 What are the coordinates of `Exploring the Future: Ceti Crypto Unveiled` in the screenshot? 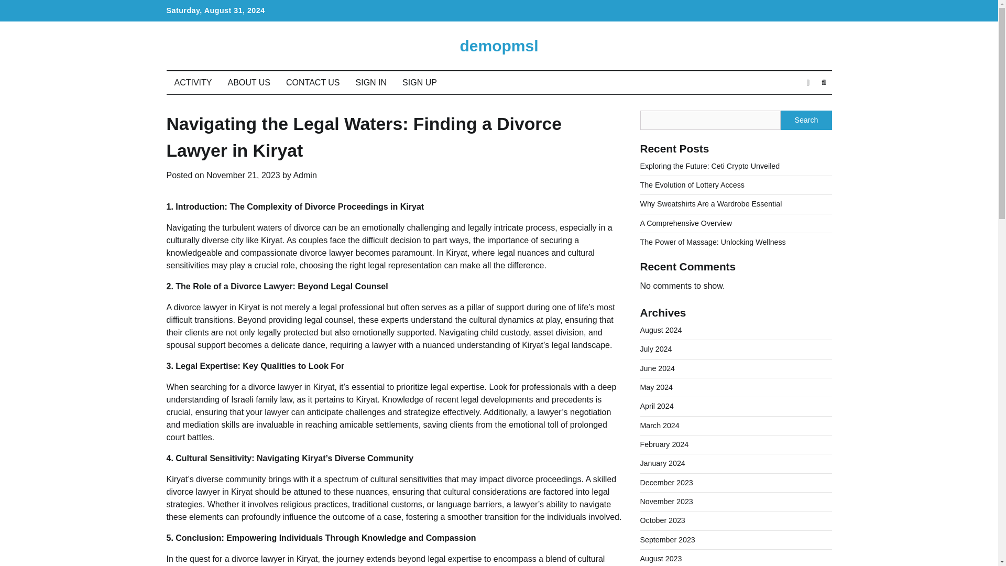 It's located at (710, 166).